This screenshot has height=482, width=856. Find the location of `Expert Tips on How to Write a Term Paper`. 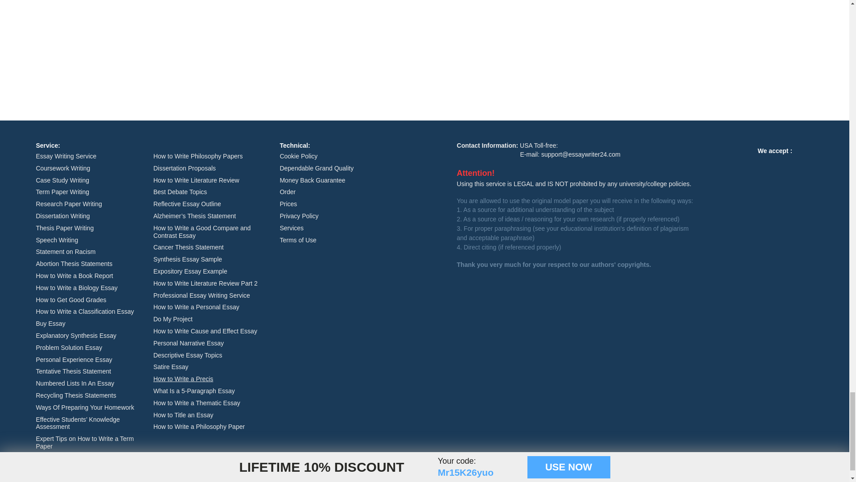

Expert Tips on How to Write a Term Paper is located at coordinates (85, 442).